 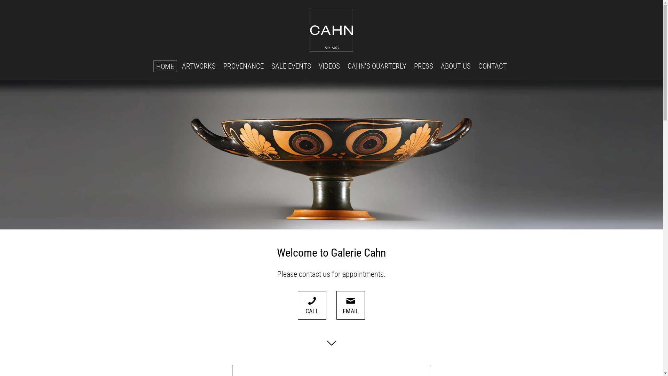 What do you see at coordinates (377, 66) in the screenshot?
I see `CAHN'S QUARTERLY` at bounding box center [377, 66].